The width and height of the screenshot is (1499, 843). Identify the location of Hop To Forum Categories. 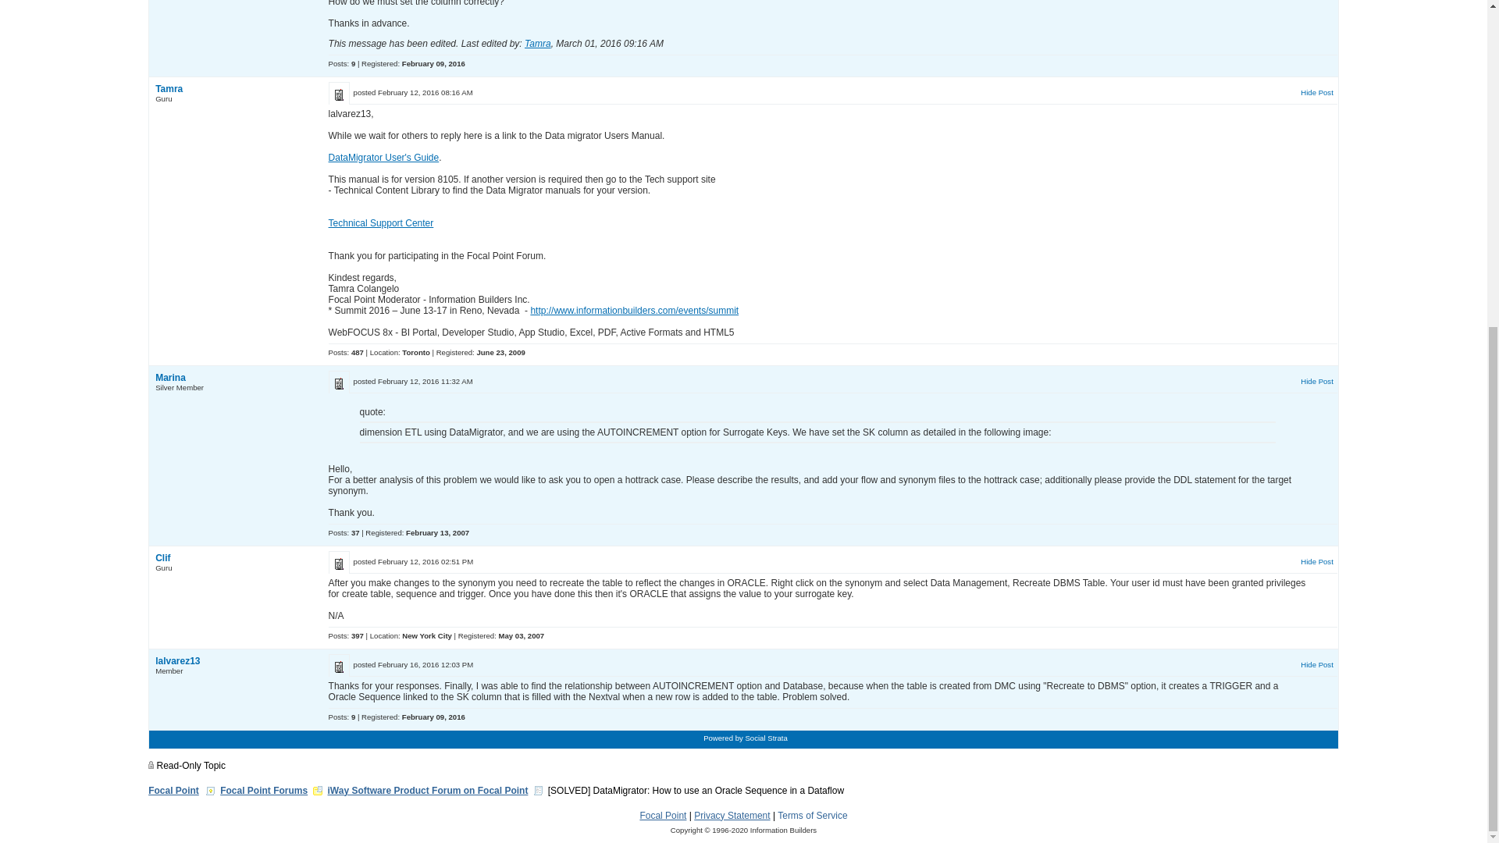
(317, 790).